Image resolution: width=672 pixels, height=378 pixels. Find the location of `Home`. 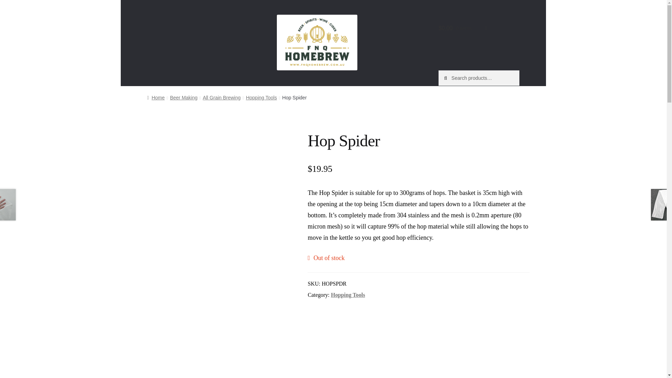

Home is located at coordinates (156, 98).